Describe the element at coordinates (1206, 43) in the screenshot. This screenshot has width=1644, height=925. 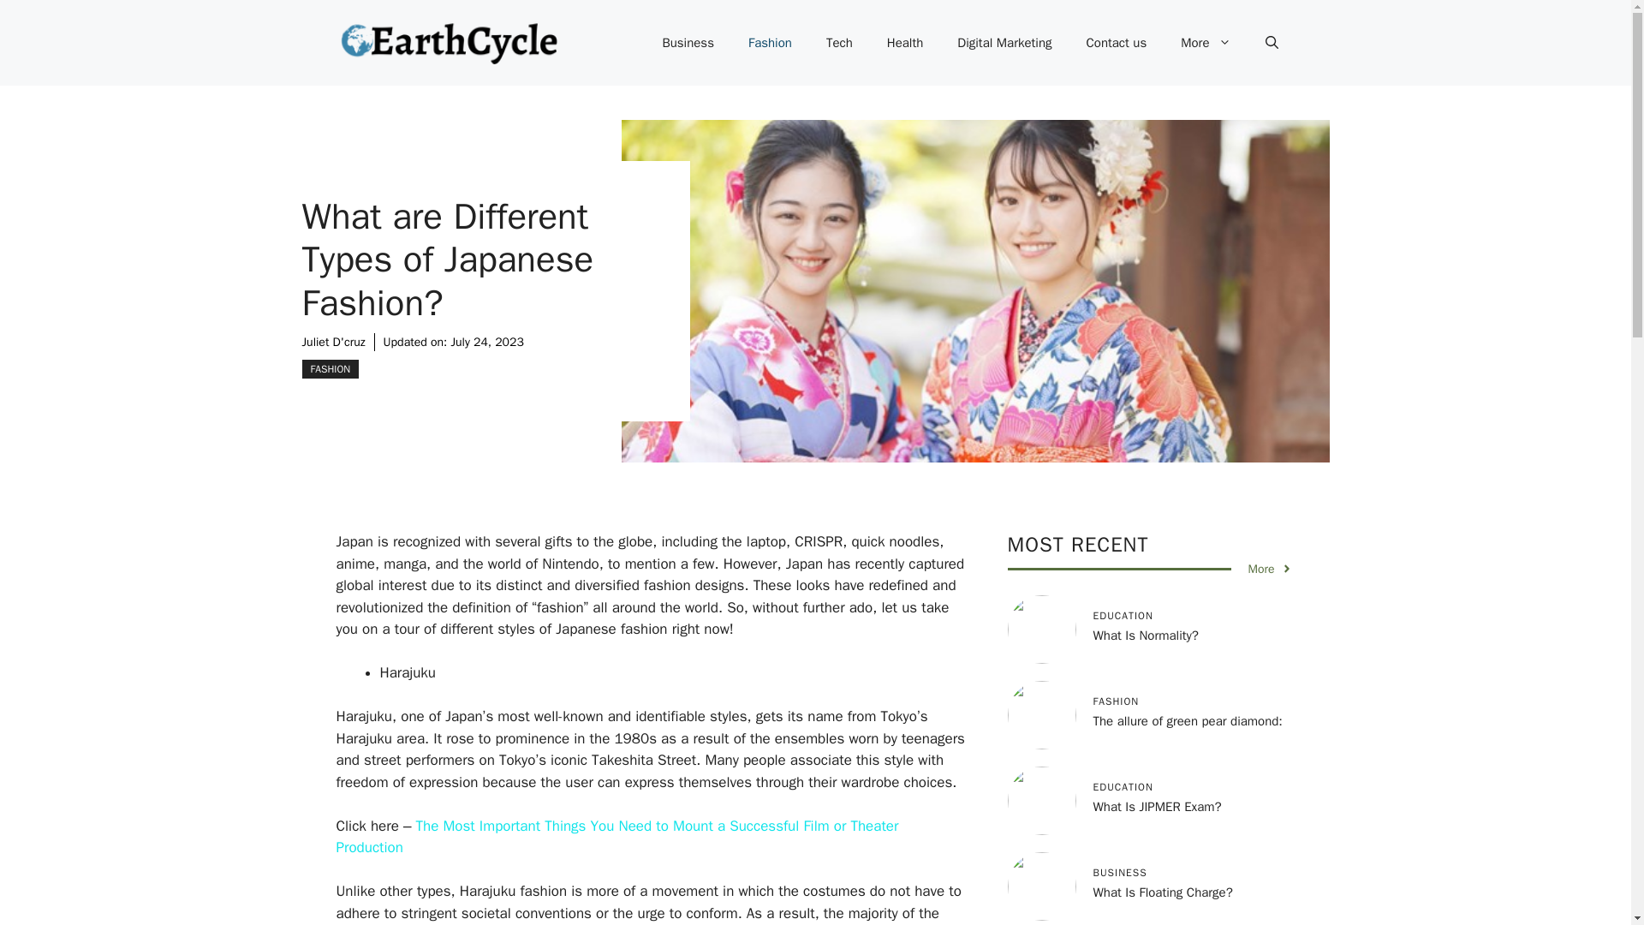
I see `More` at that location.